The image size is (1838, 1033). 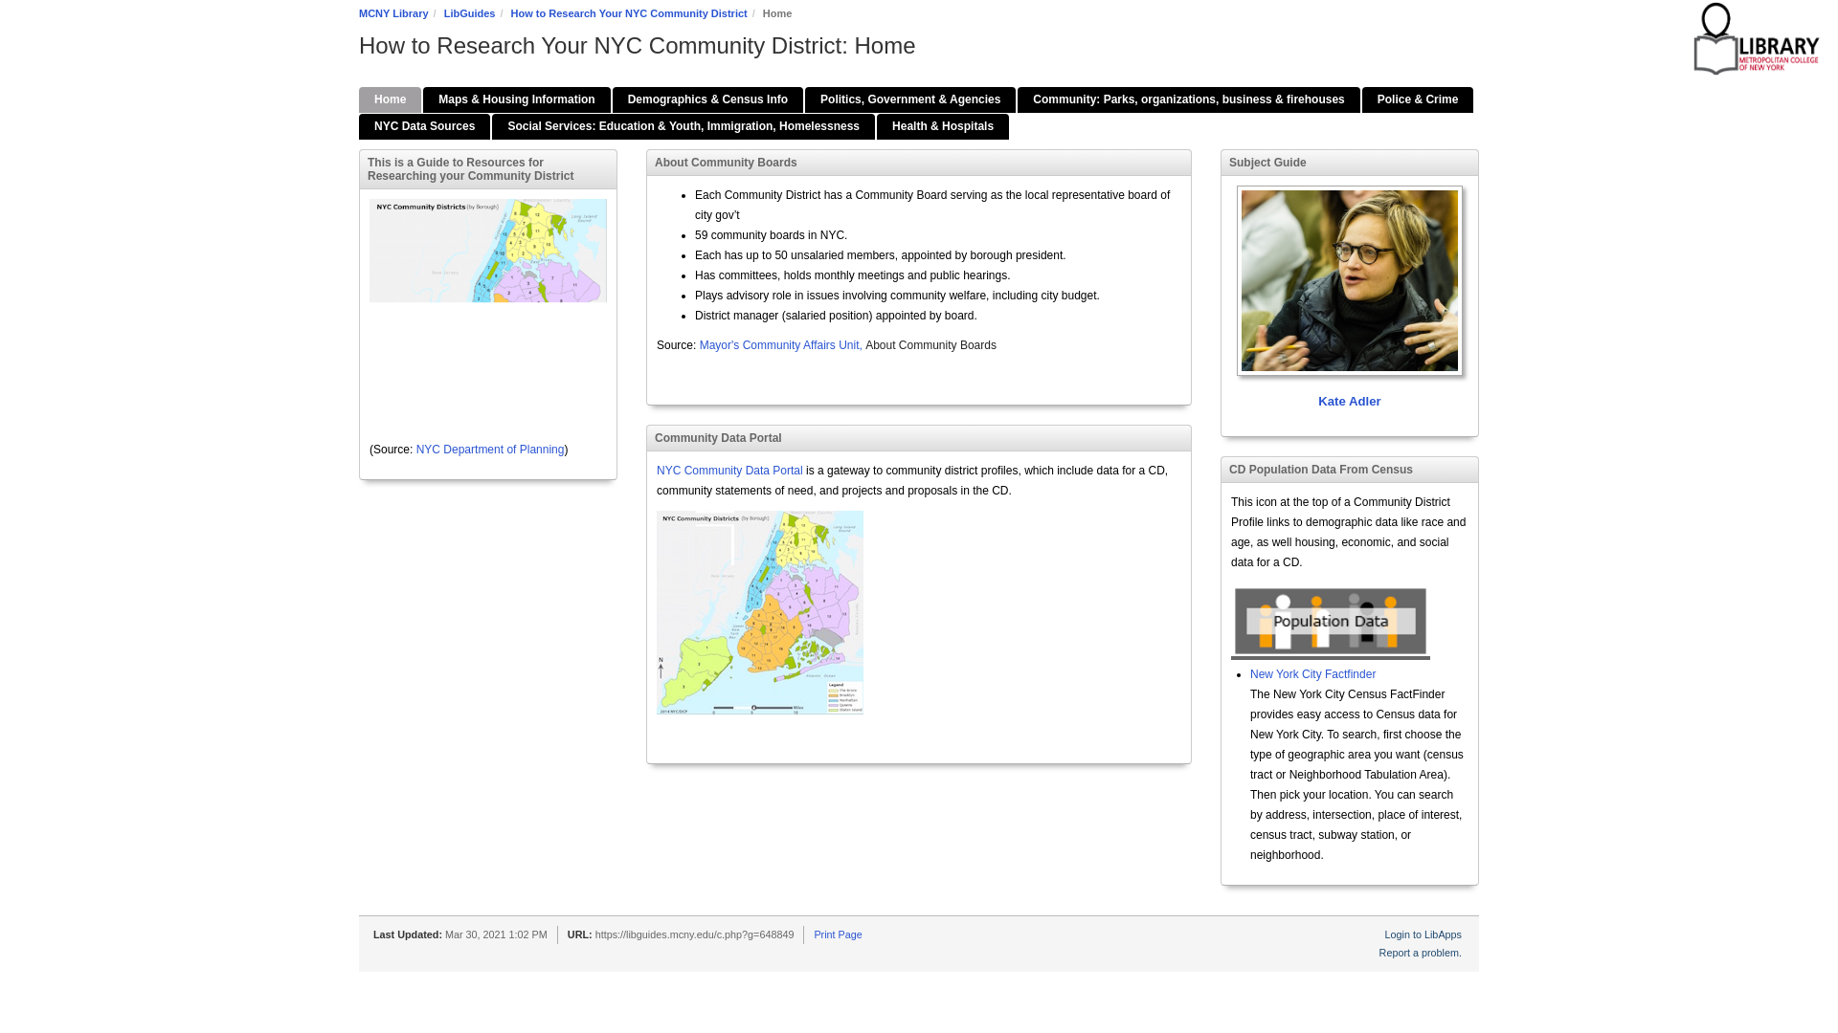 I want to click on Navigating Your Way Around, so click(x=516, y=99).